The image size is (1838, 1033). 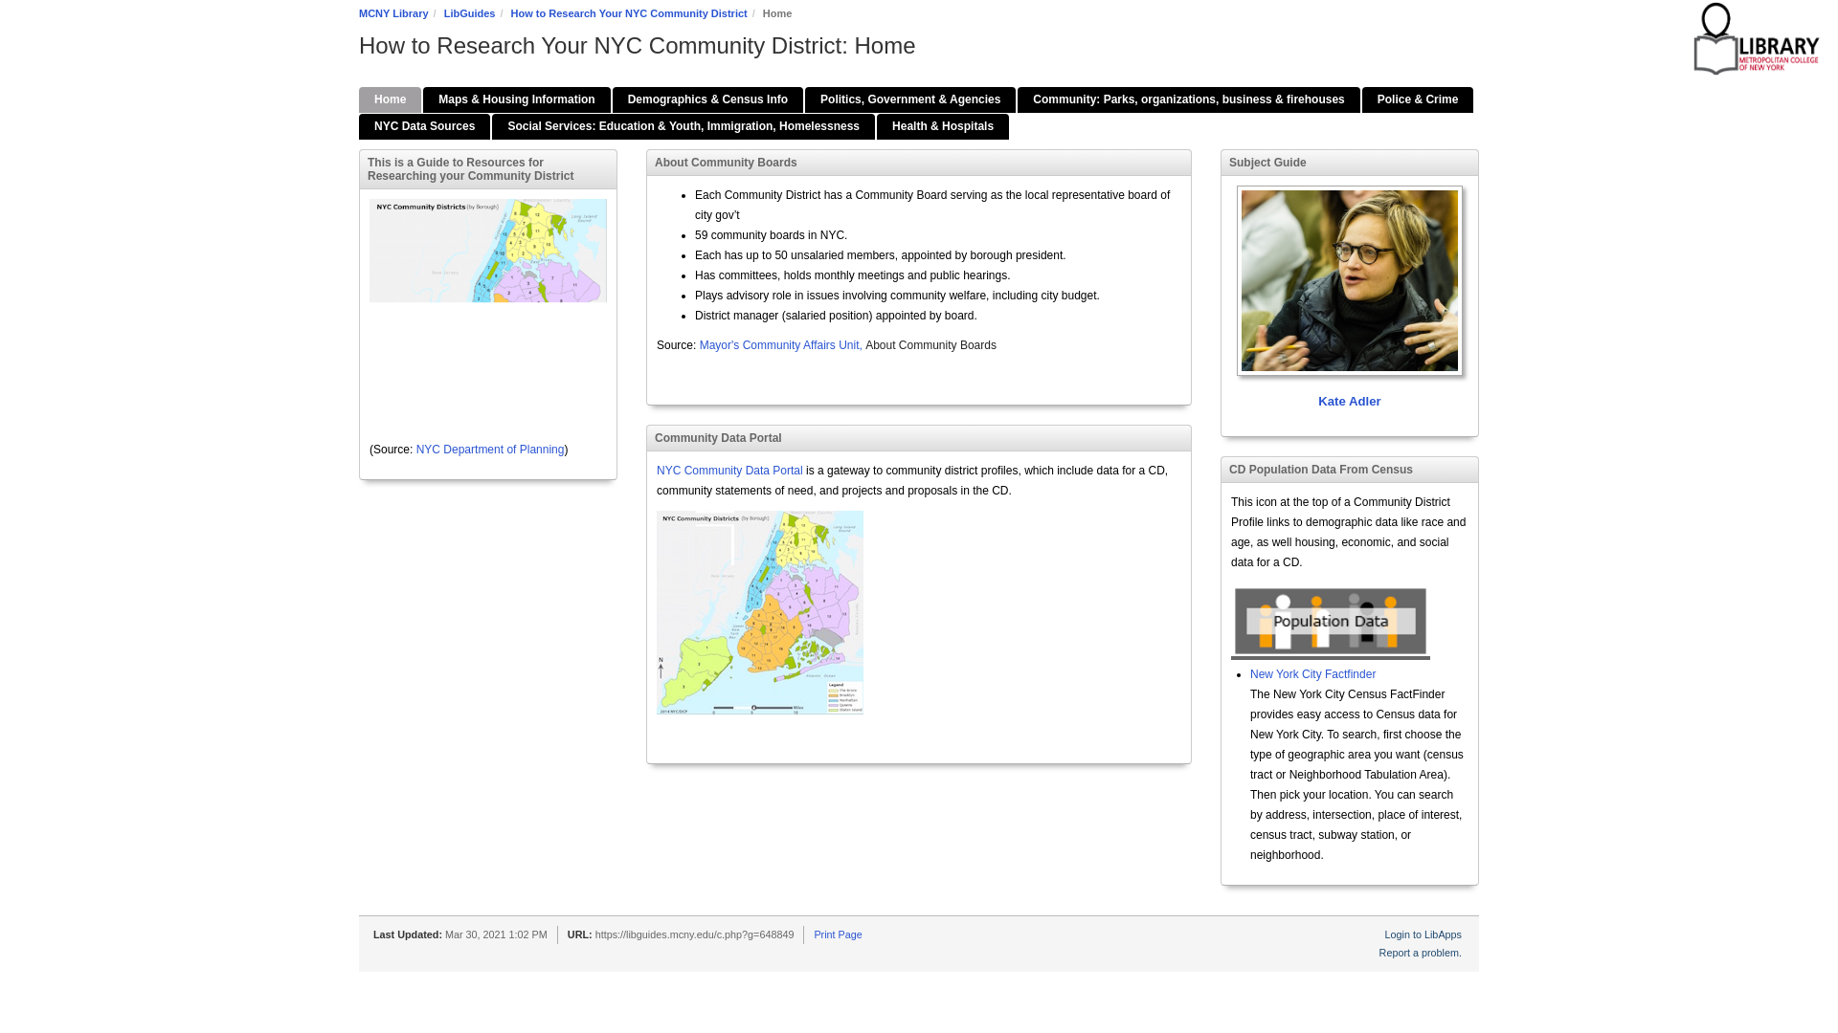 I want to click on Navigating Your Way Around, so click(x=516, y=99).